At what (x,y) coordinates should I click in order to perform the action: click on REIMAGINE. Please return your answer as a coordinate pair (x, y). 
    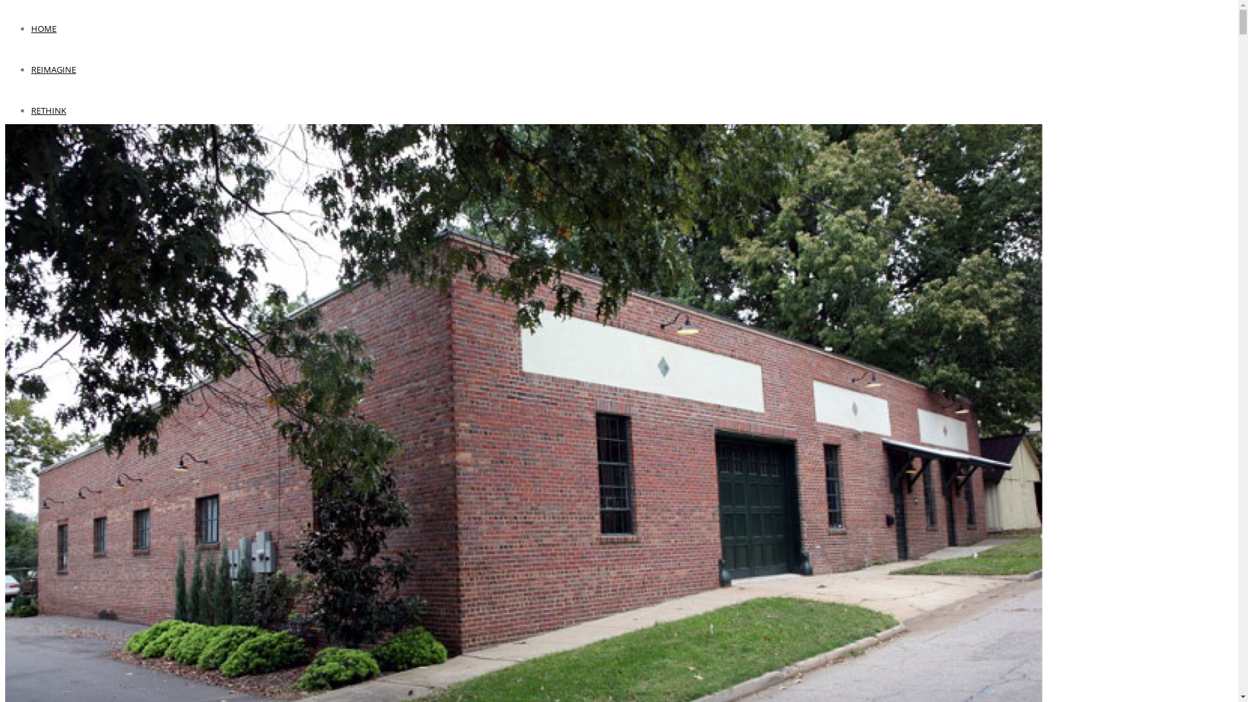
    Looking at the image, I should click on (53, 70).